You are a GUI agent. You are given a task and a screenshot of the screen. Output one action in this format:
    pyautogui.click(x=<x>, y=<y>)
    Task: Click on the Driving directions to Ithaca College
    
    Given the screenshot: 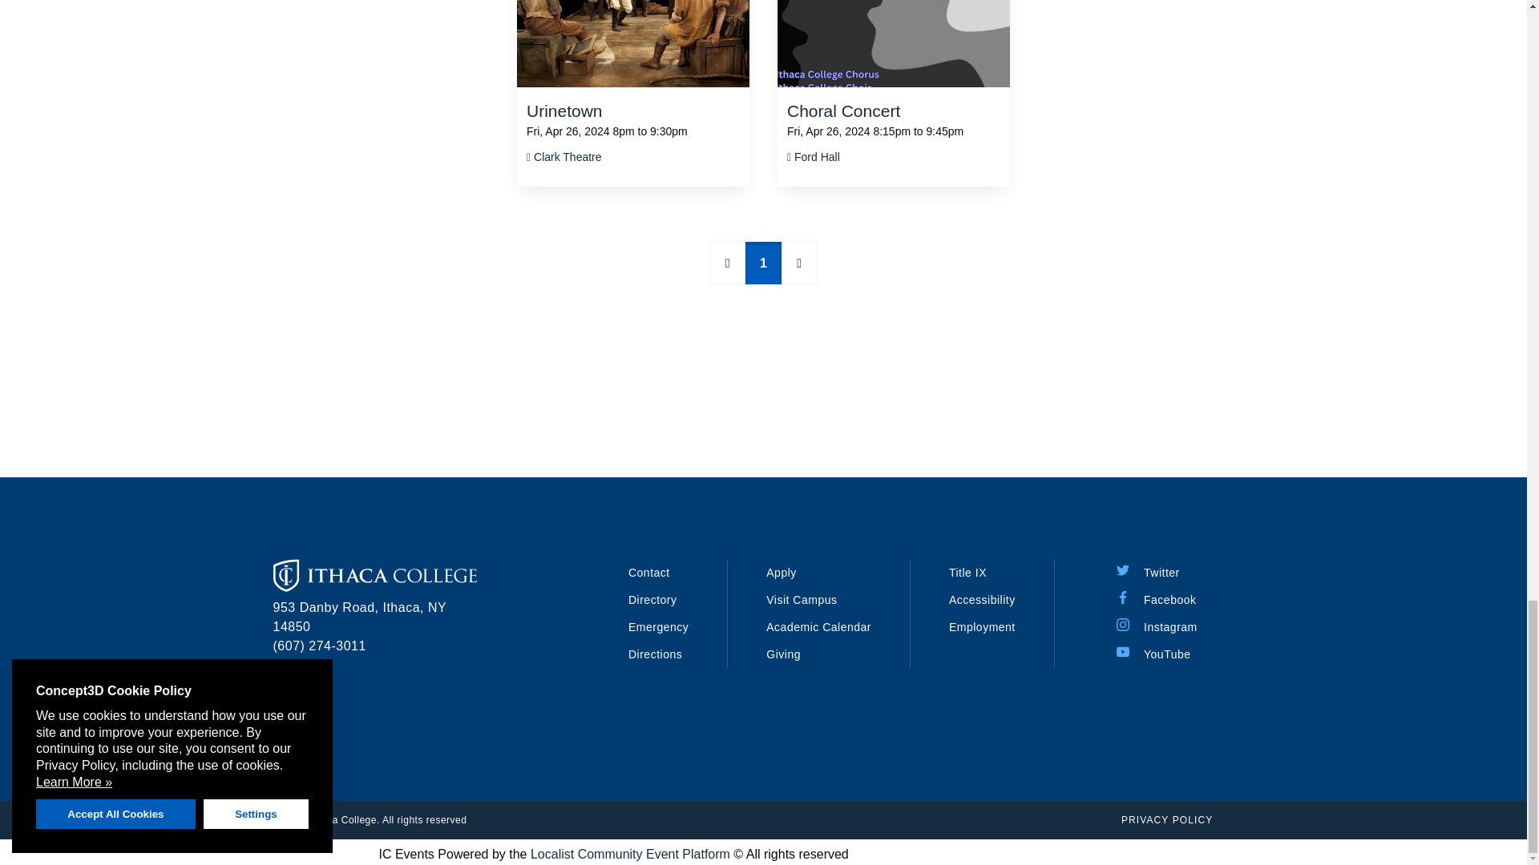 What is the action you would take?
    pyautogui.click(x=654, y=654)
    